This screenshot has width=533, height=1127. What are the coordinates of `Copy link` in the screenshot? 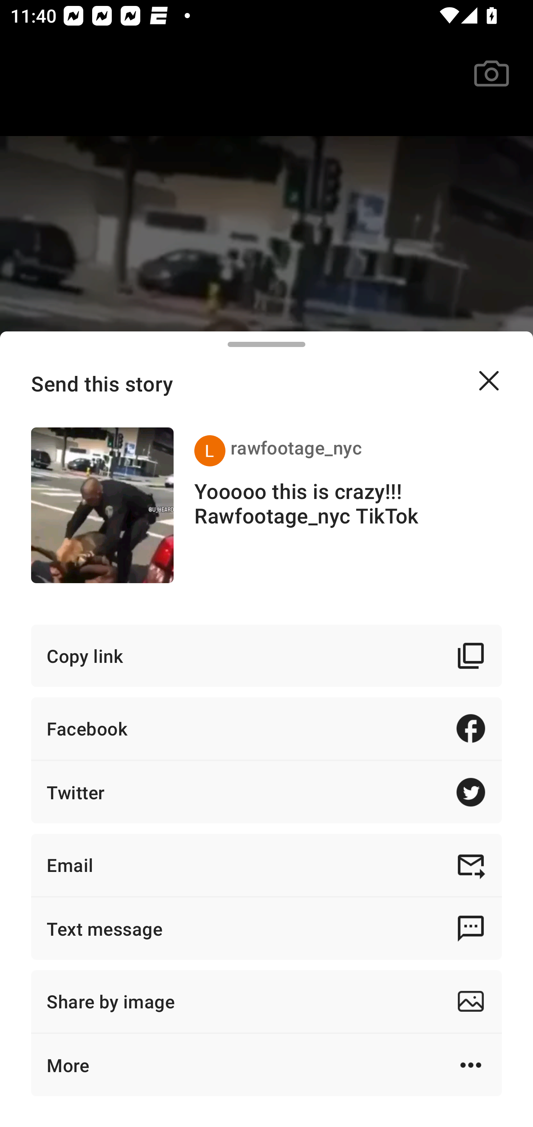 It's located at (266, 656).